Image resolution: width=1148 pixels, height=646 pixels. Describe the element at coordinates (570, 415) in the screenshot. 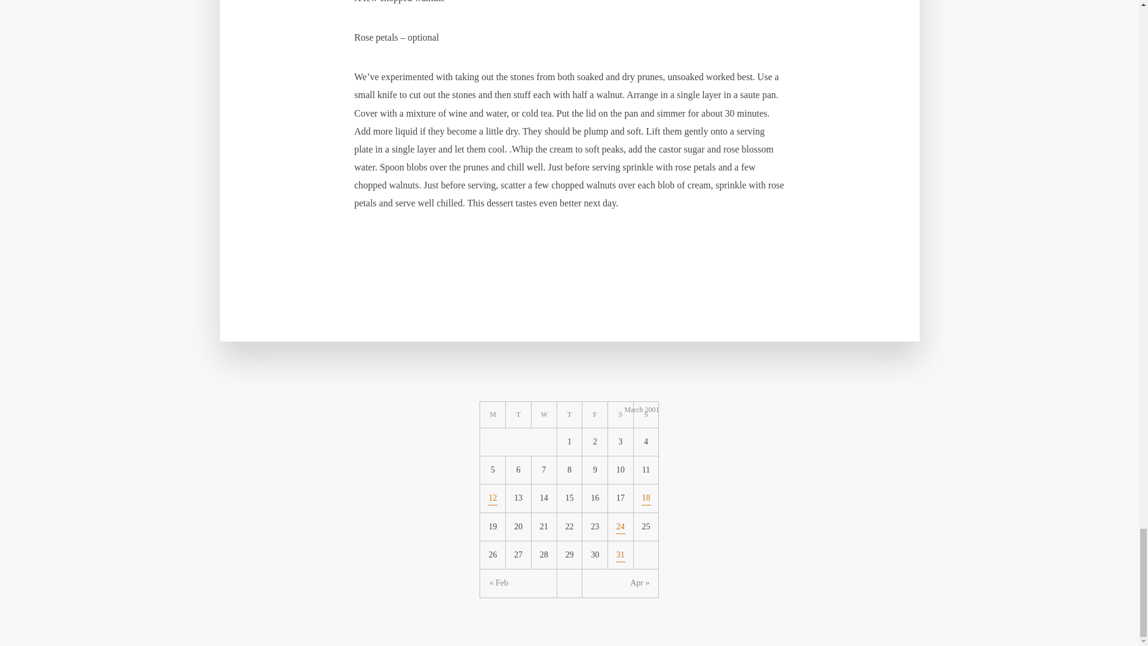

I see `Thursday` at that location.